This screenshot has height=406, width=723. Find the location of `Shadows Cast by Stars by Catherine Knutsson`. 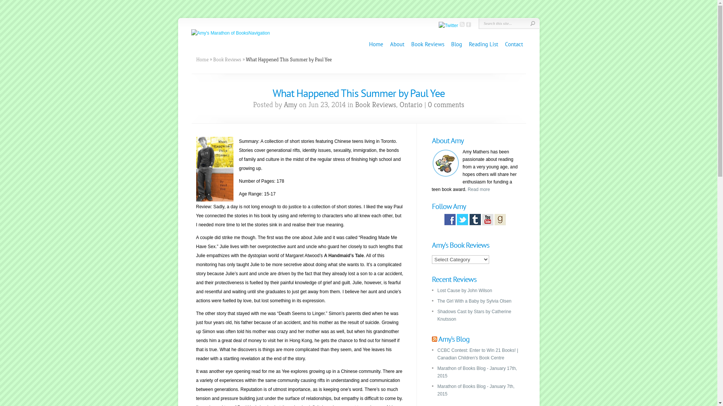

Shadows Cast by Stars by Catherine Knutsson is located at coordinates (474, 315).